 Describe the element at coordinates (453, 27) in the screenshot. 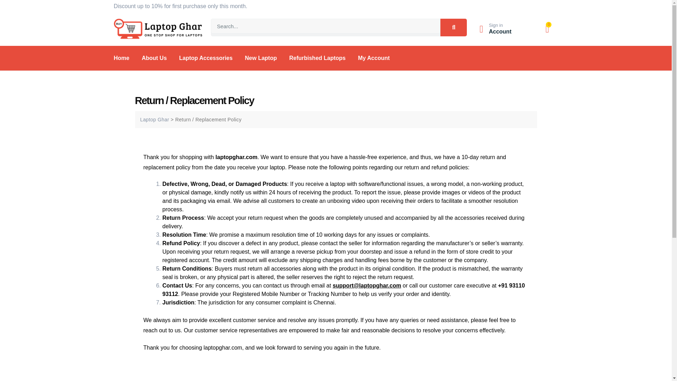

I see `Search` at that location.